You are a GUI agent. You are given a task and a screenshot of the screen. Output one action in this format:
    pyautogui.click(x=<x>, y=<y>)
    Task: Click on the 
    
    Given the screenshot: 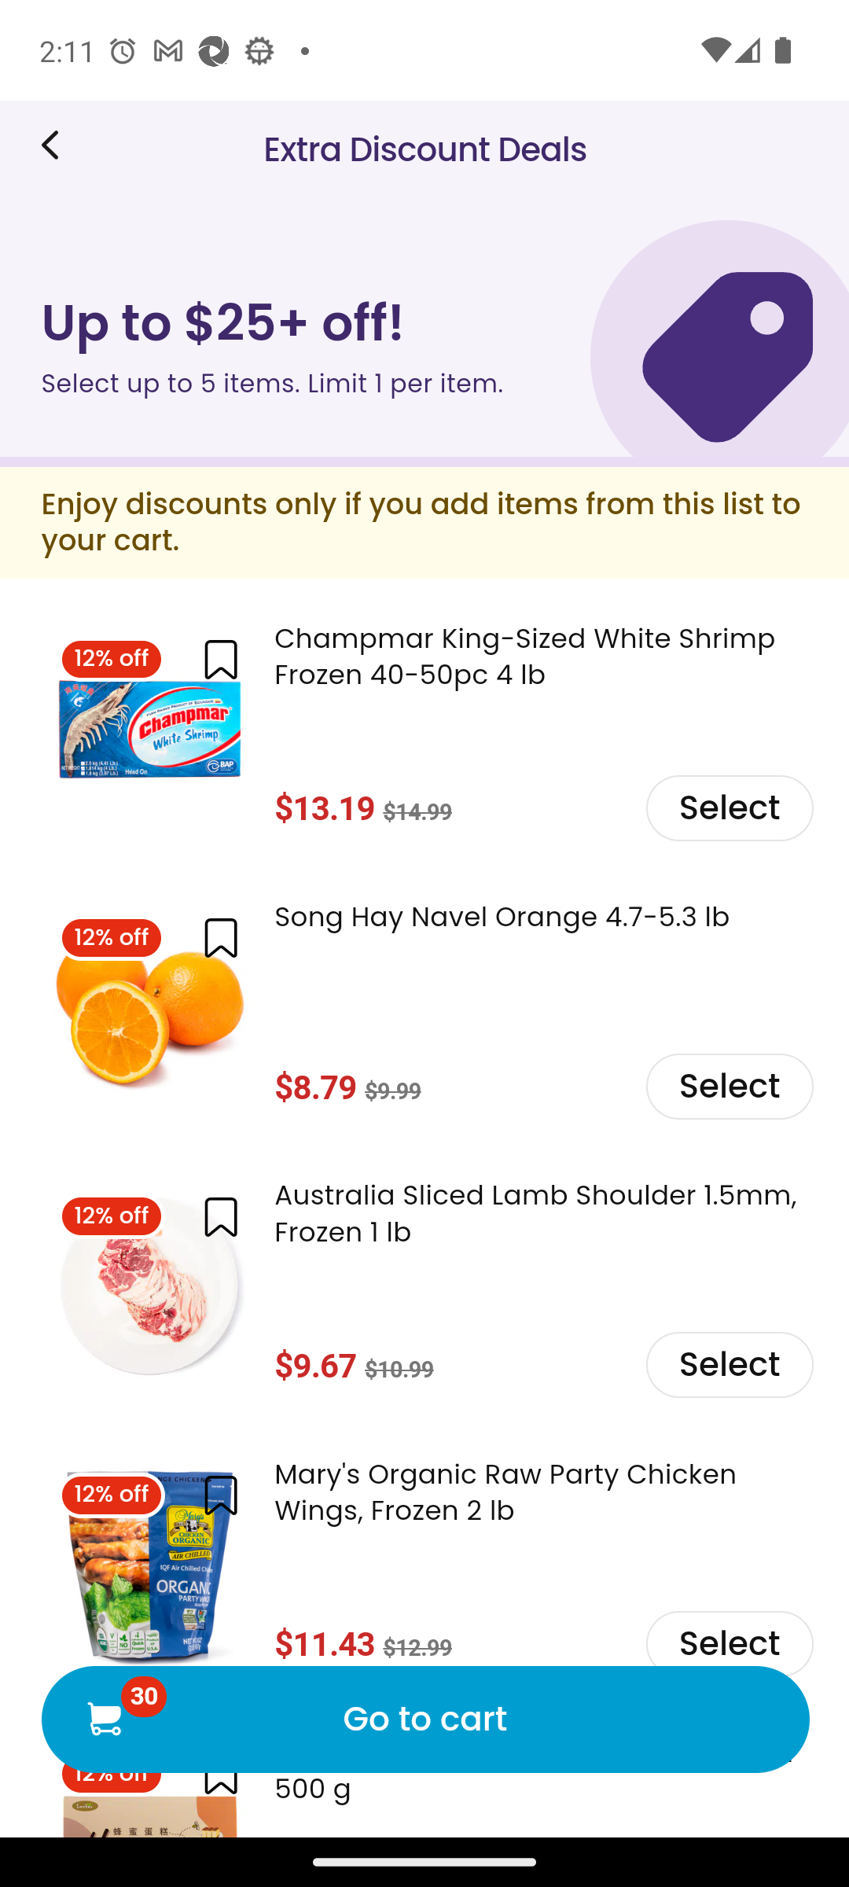 What is the action you would take?
    pyautogui.click(x=220, y=1216)
    